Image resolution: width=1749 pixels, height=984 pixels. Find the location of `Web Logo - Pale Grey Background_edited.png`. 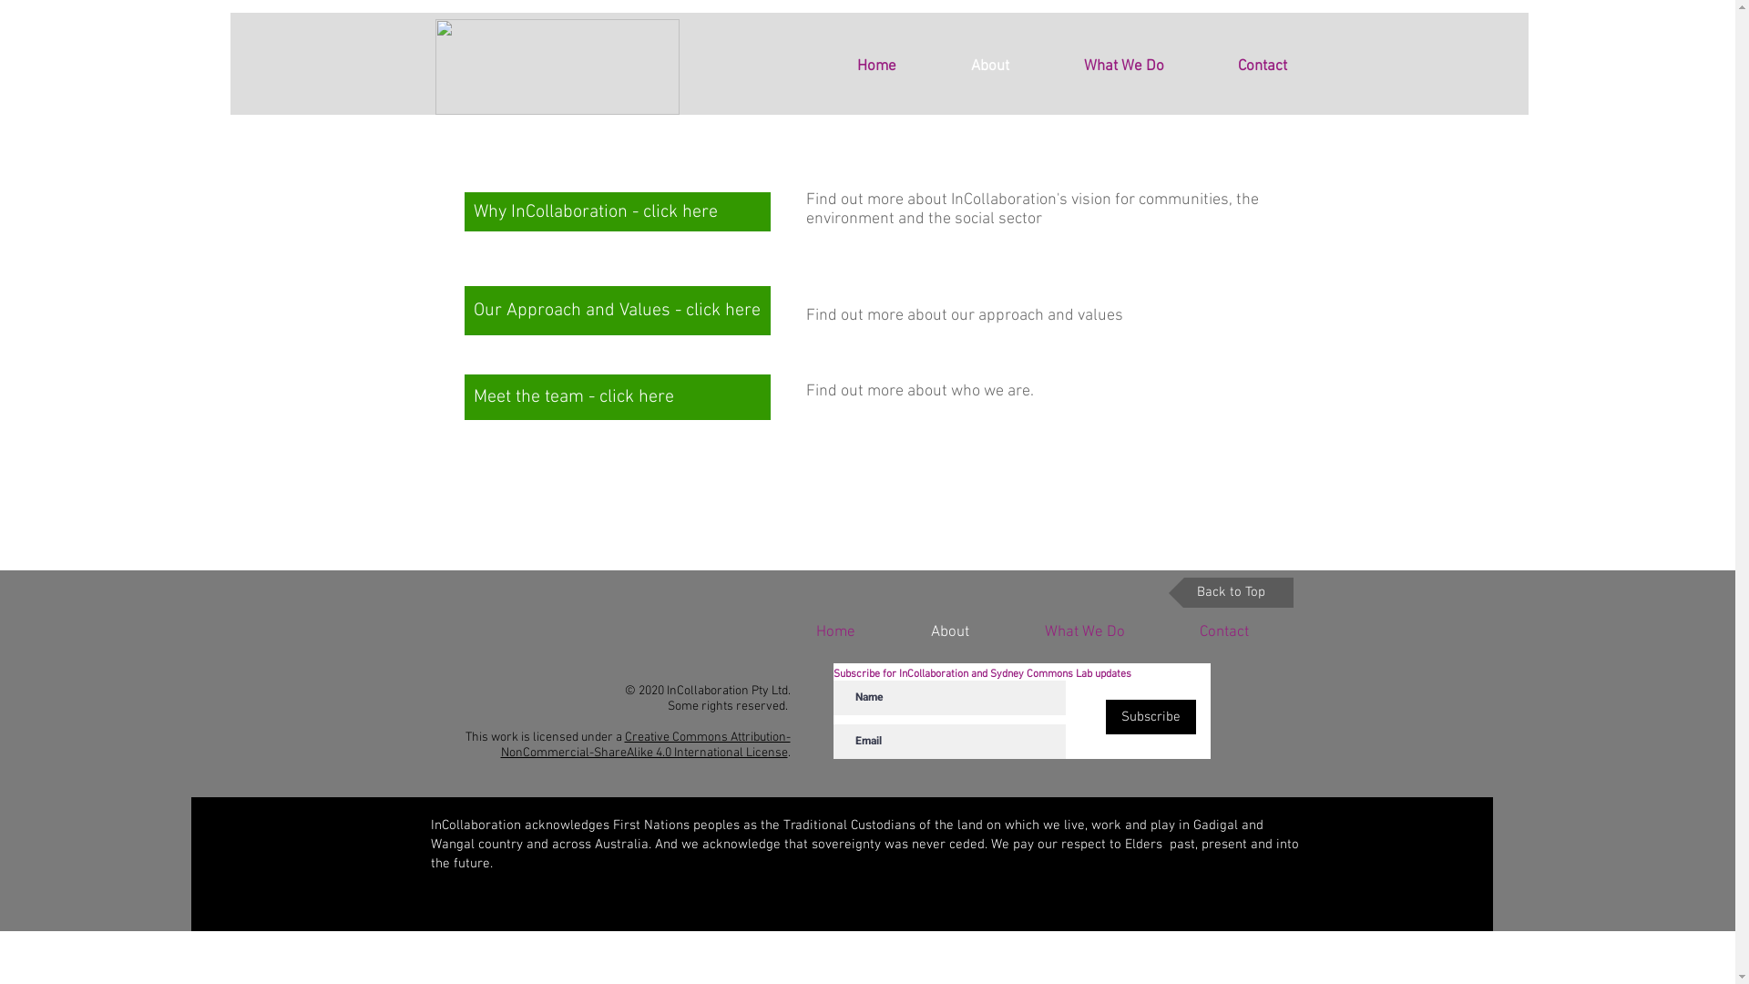

Web Logo - Pale Grey Background_edited.png is located at coordinates (557, 67).